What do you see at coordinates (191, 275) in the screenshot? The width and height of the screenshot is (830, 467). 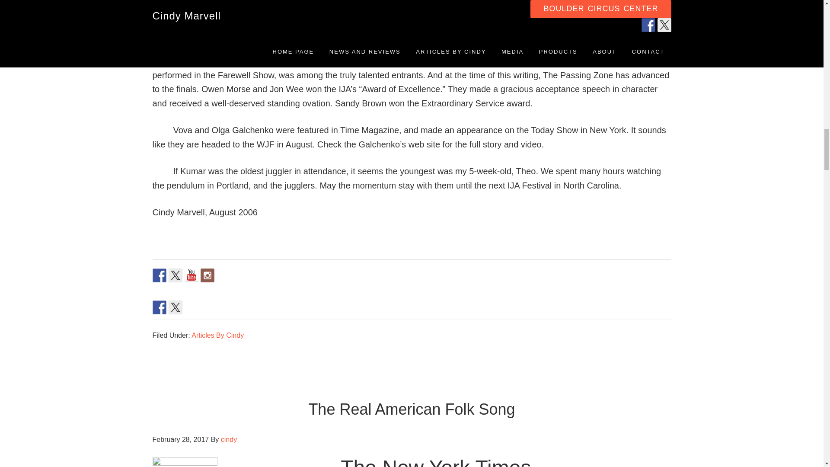 I see `Find us on YouTube` at bounding box center [191, 275].